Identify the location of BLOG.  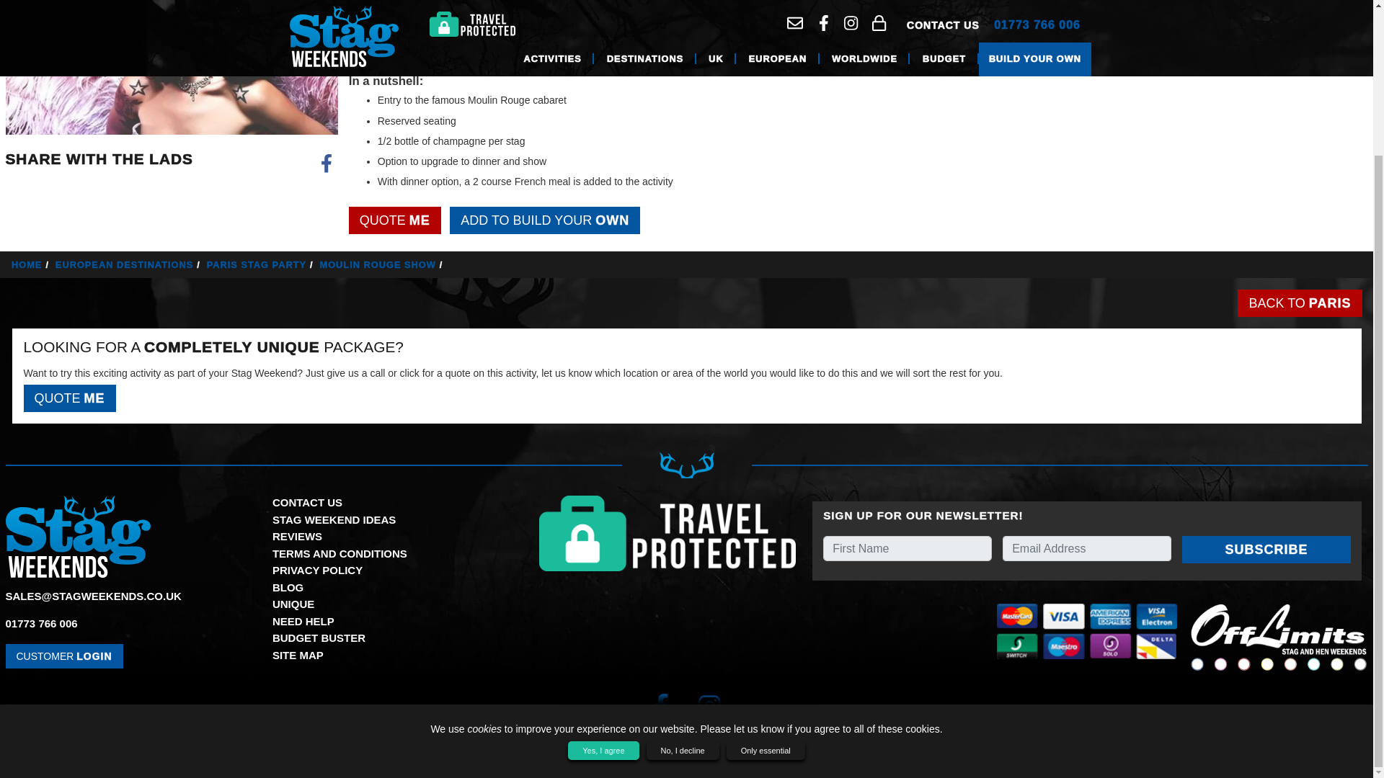
(288, 587).